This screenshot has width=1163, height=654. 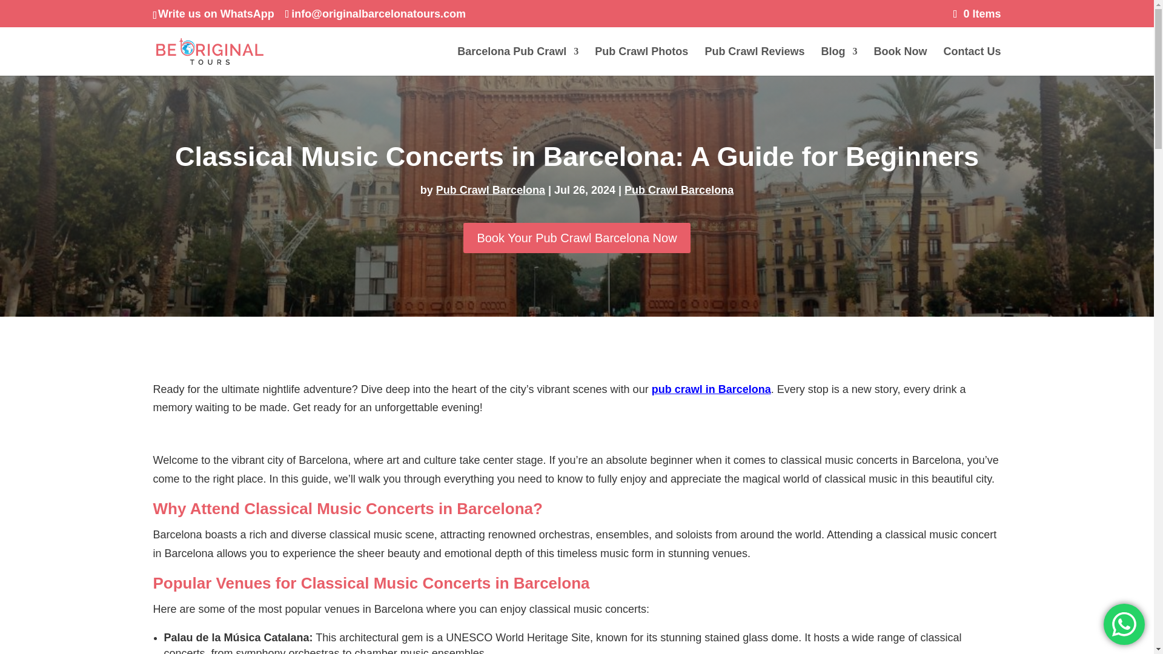 What do you see at coordinates (711, 389) in the screenshot?
I see `pub crawl in Barcelona` at bounding box center [711, 389].